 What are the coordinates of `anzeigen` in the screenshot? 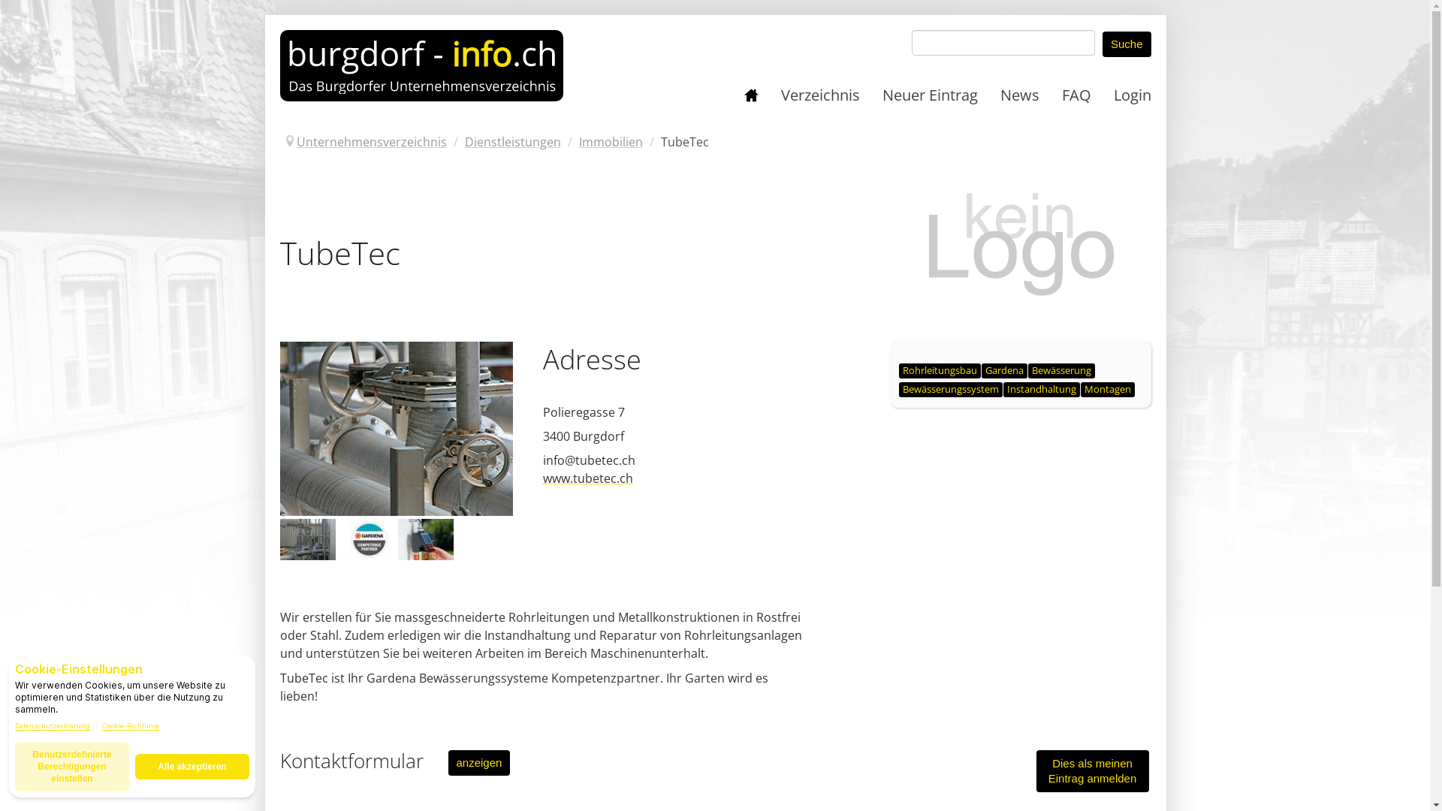 It's located at (479, 763).